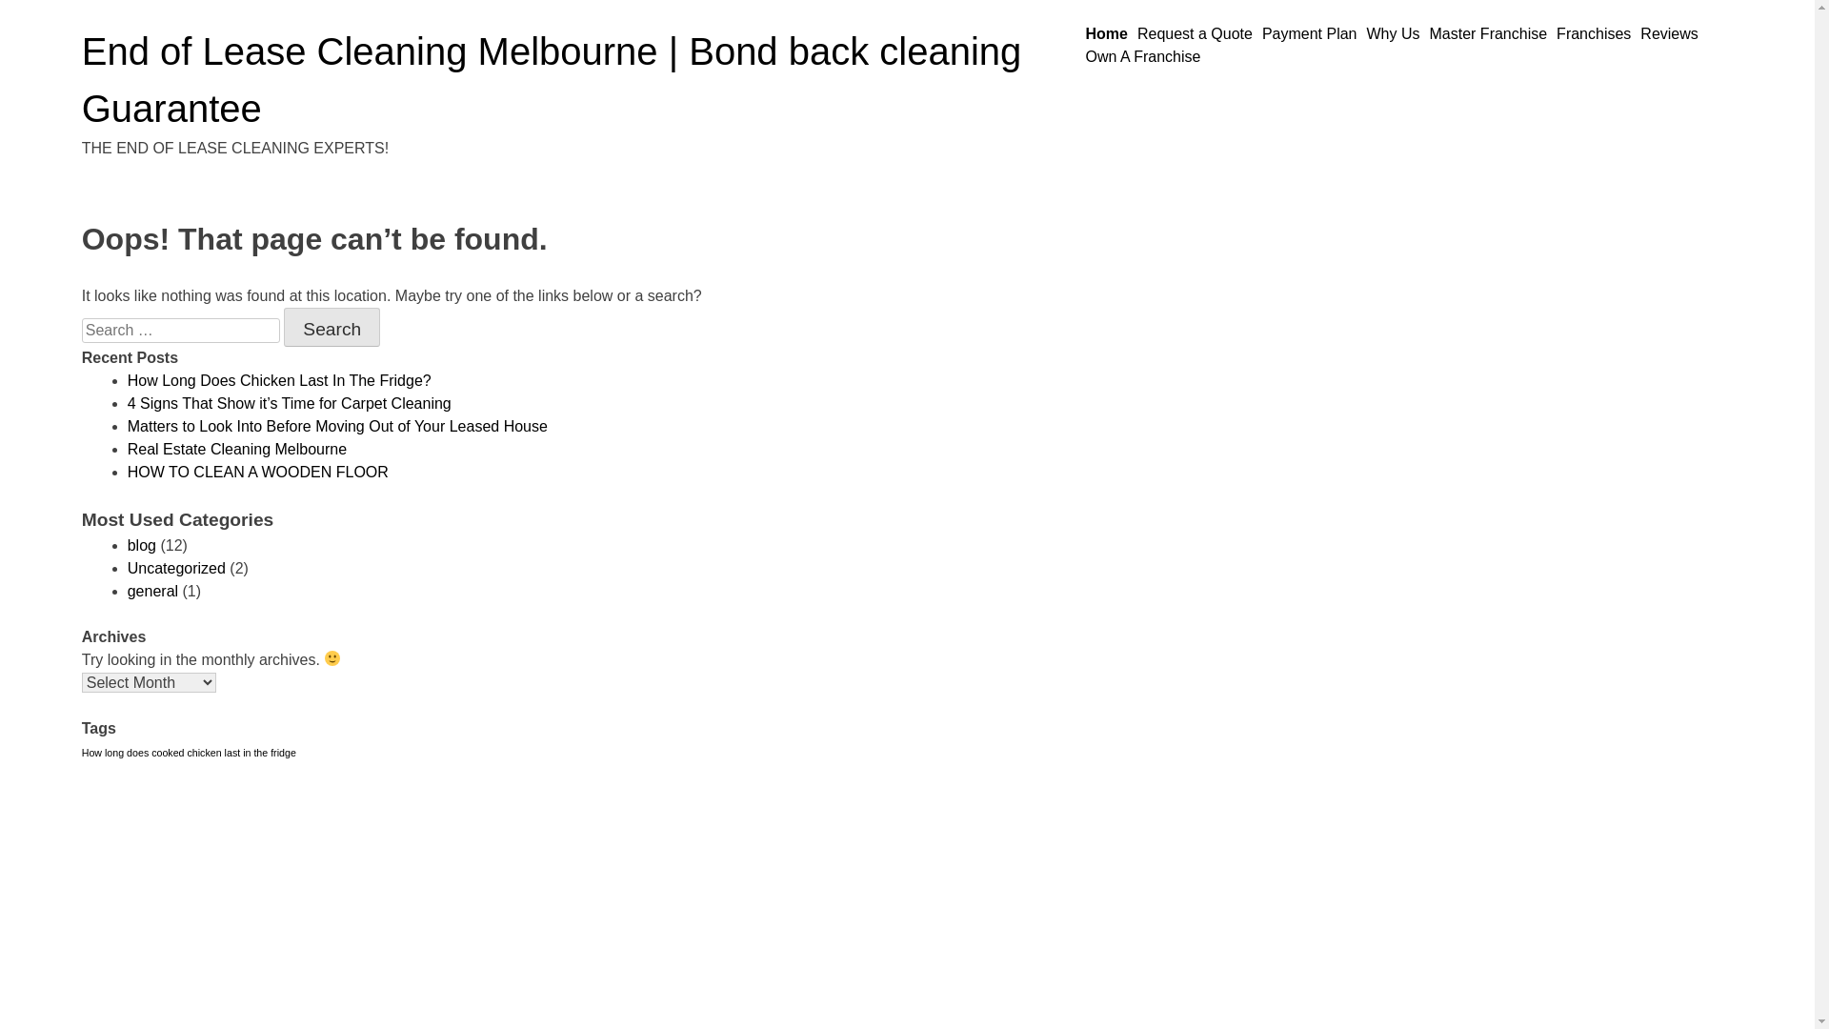 The height and width of the screenshot is (1029, 1829). I want to click on Own A Franchise, so click(1143, 57).